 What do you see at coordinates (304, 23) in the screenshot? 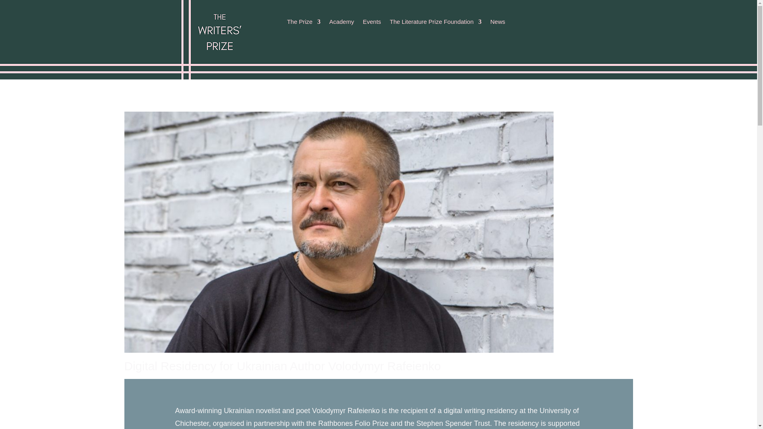
I see `The Prize` at bounding box center [304, 23].